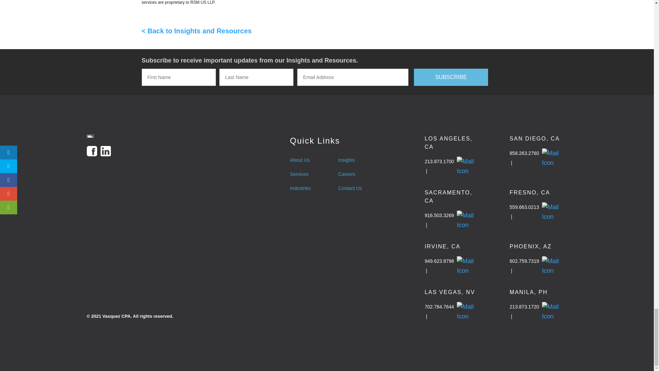  Describe the element at coordinates (350, 160) in the screenshot. I see `Insights` at that location.